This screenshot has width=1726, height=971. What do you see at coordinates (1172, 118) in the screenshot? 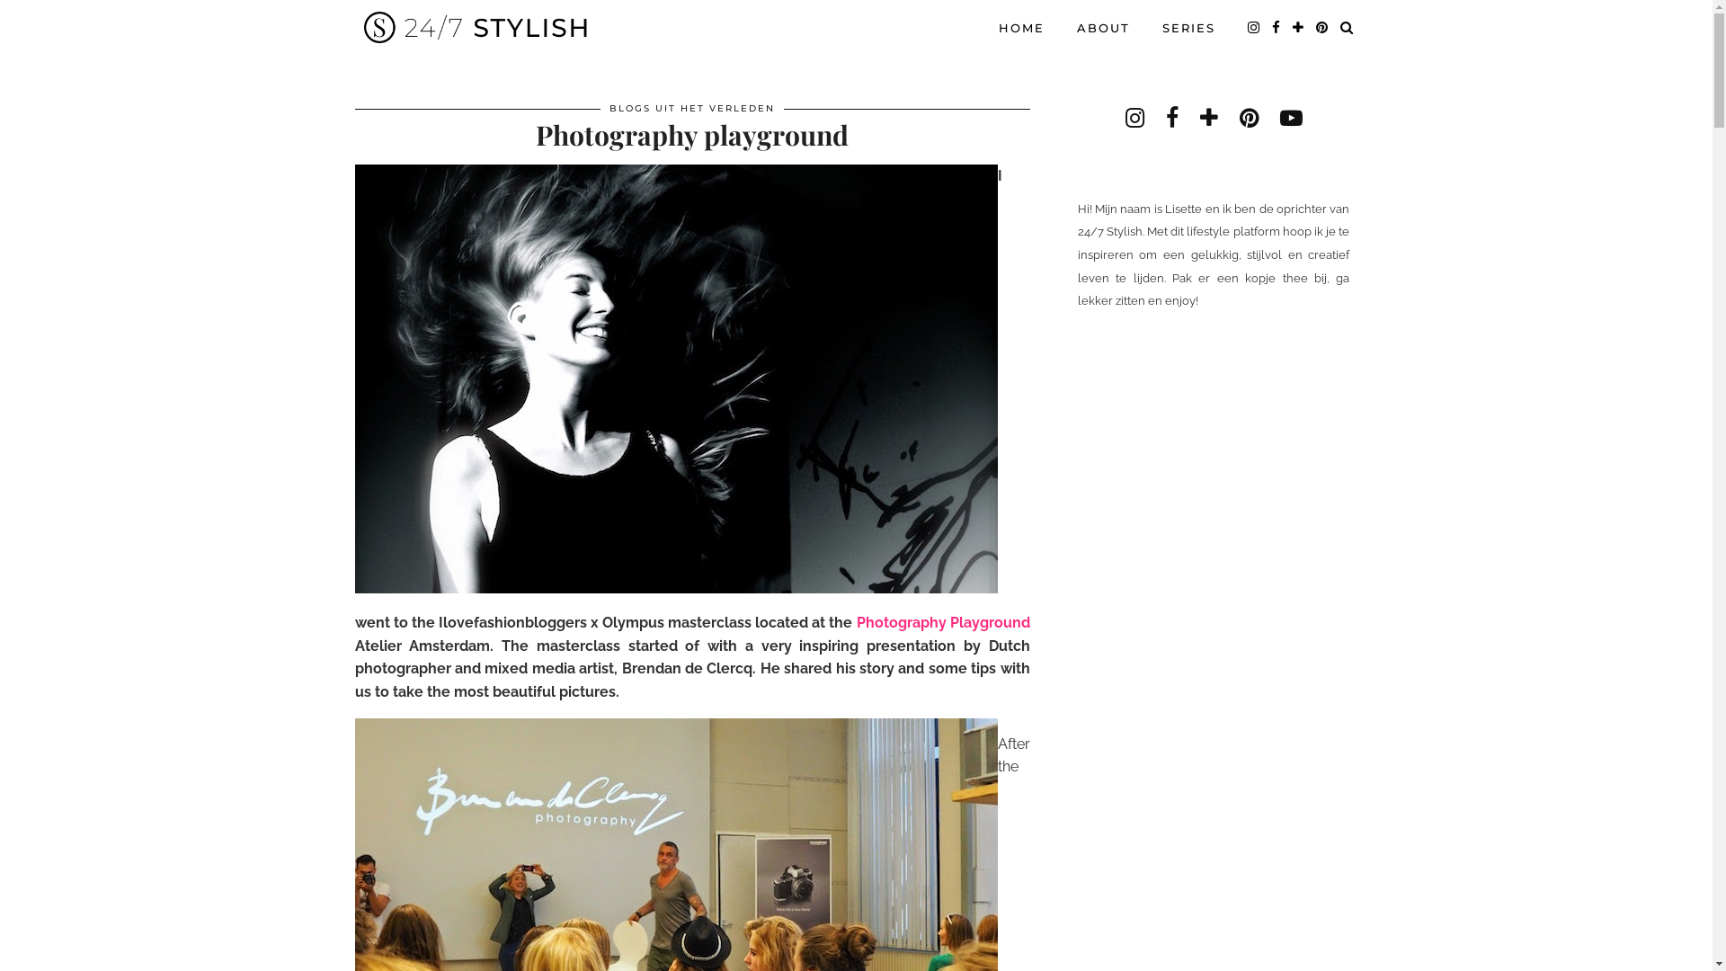
I see `facebook` at bounding box center [1172, 118].